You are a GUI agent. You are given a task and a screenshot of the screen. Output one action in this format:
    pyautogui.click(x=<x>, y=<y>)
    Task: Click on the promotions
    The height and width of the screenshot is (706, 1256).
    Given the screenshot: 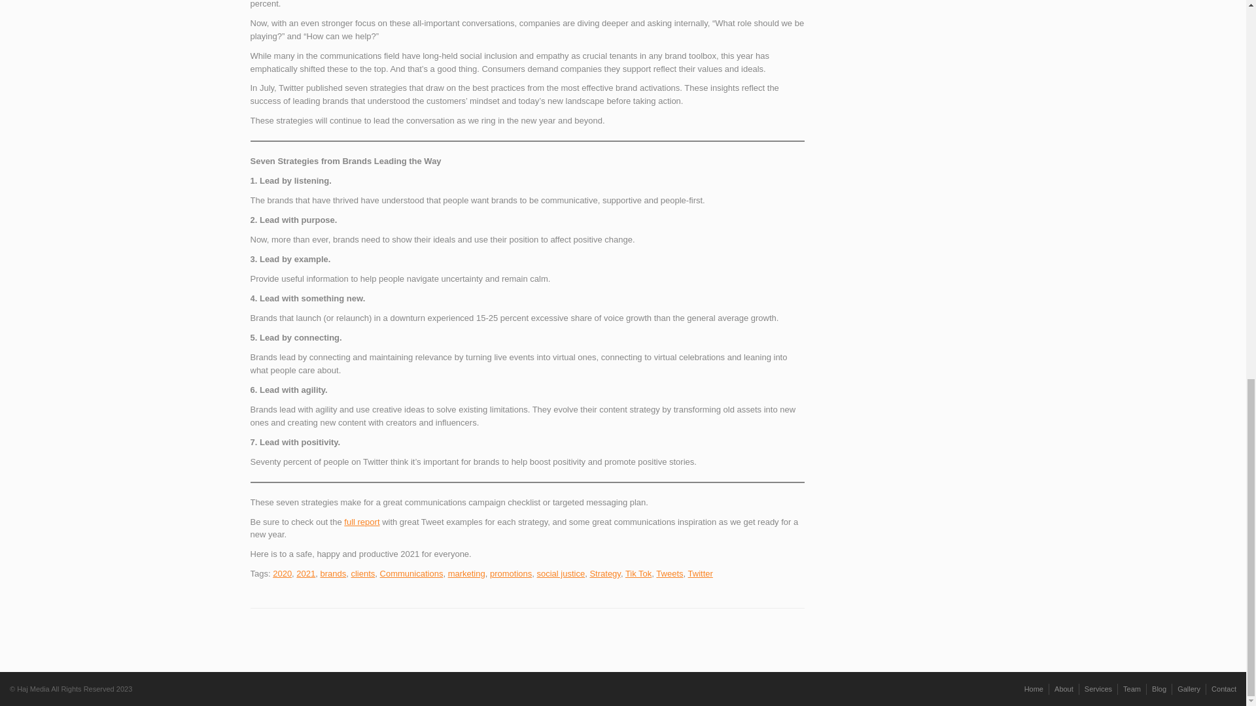 What is the action you would take?
    pyautogui.click(x=510, y=573)
    